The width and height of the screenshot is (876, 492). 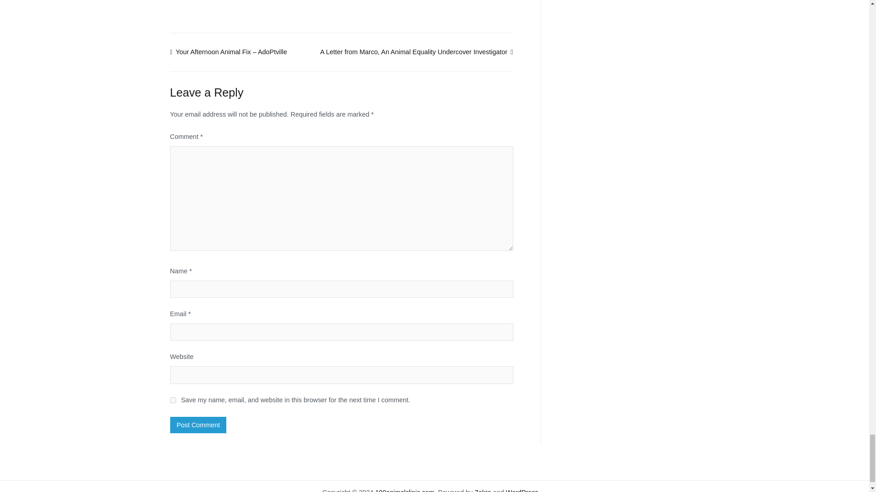 I want to click on 190animalclinic.com, so click(x=404, y=490).